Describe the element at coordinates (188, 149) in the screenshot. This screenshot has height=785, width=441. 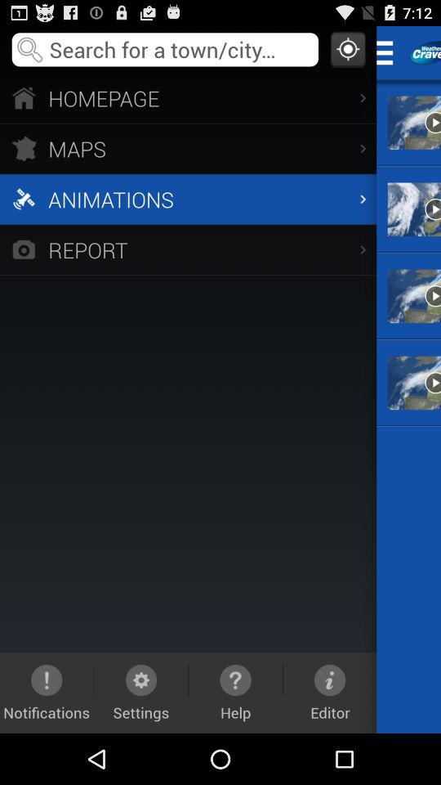
I see `turn off the item above the animations` at that location.